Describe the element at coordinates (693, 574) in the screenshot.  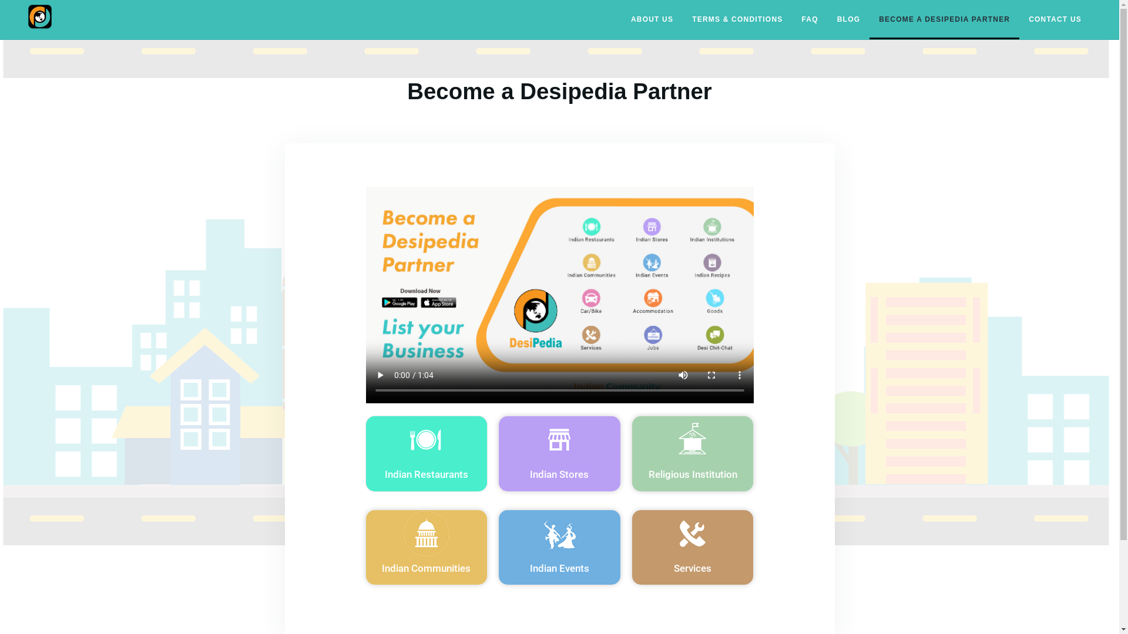
I see `Services` at that location.